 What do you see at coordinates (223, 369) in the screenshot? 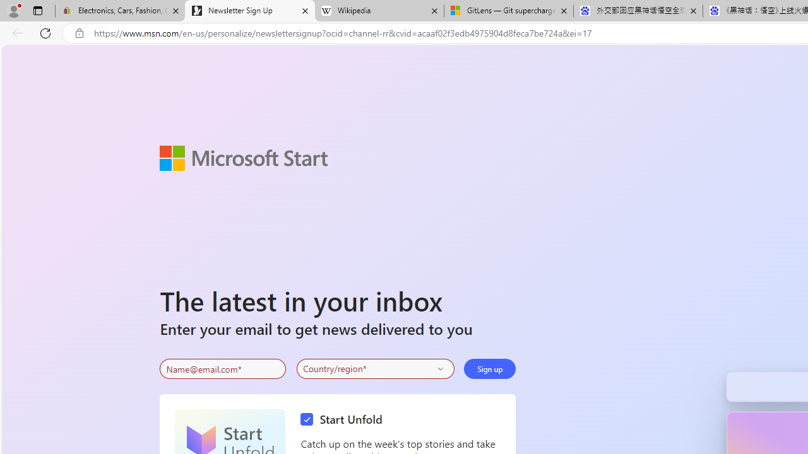
I see `Enter your email` at bounding box center [223, 369].